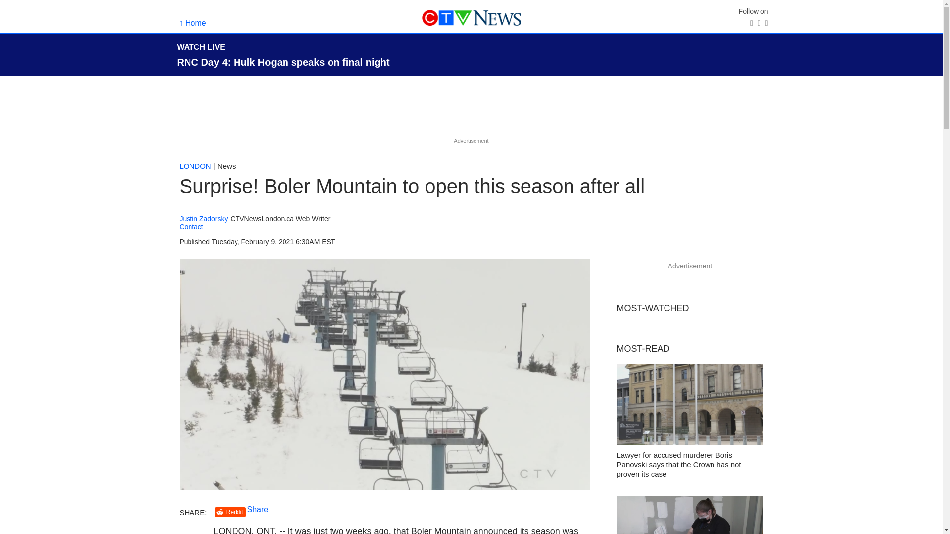 Image resolution: width=950 pixels, height=534 pixels. What do you see at coordinates (192, 23) in the screenshot?
I see `Home` at bounding box center [192, 23].